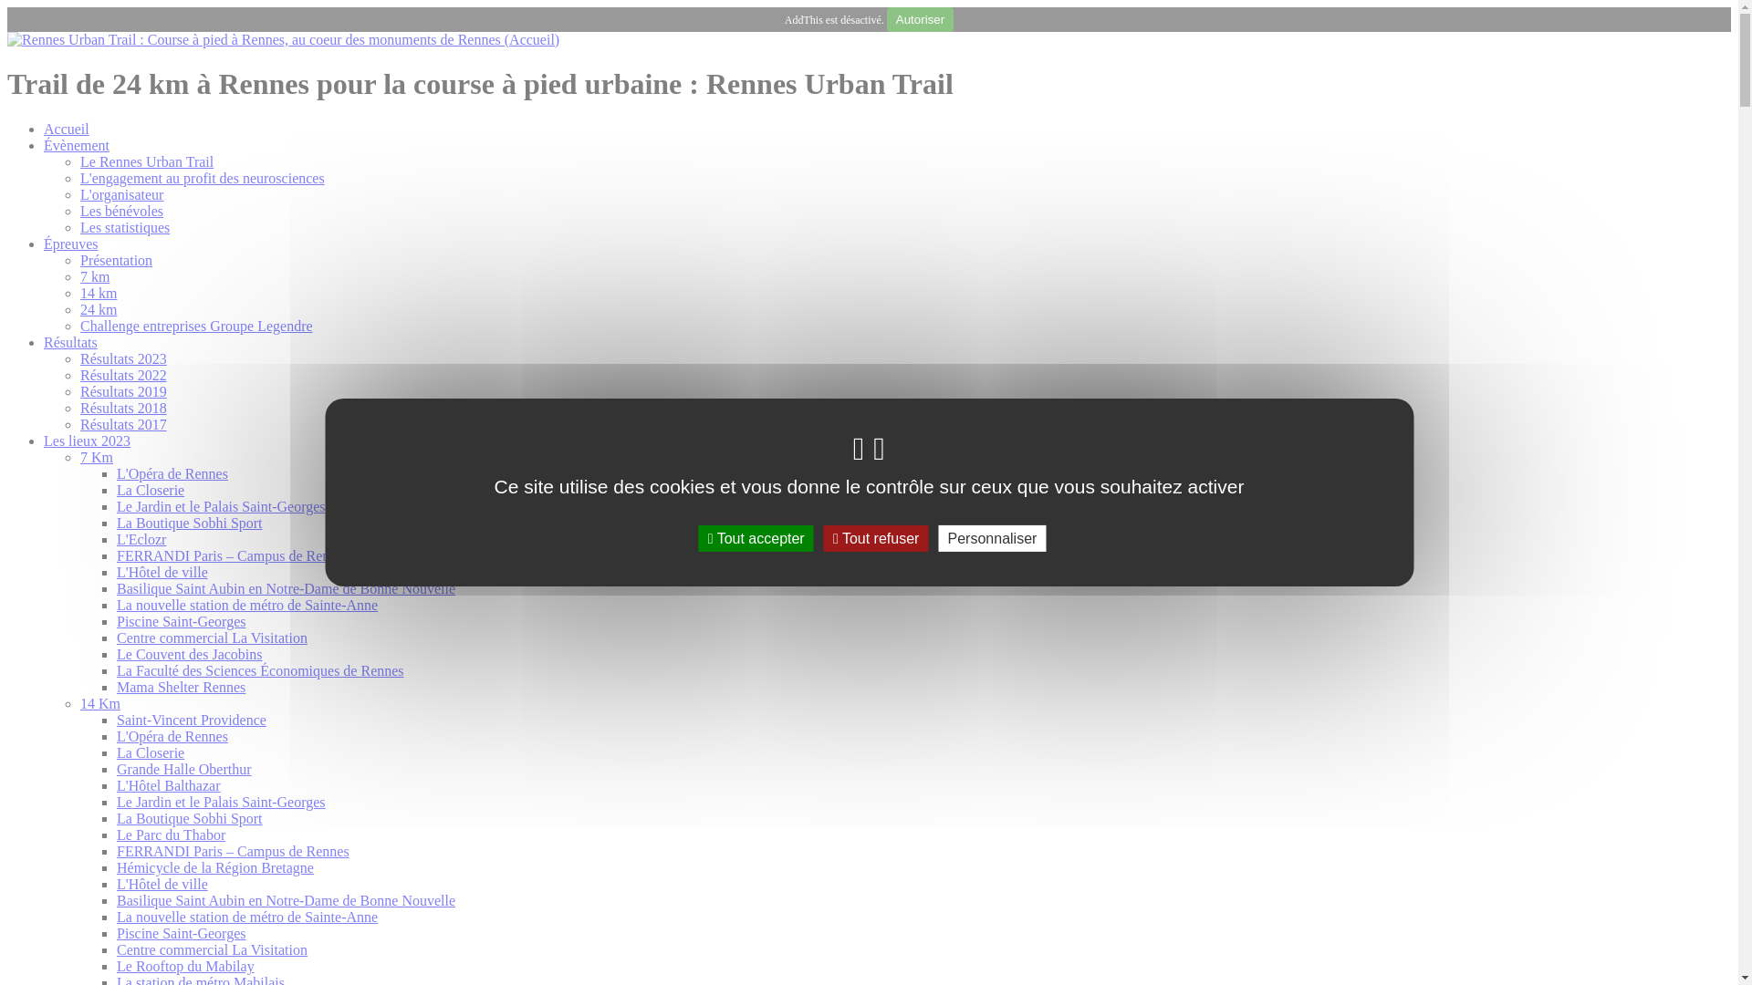 The image size is (1752, 985). Describe the element at coordinates (186, 967) in the screenshot. I see `Le Rooftop du Mabilay` at that location.